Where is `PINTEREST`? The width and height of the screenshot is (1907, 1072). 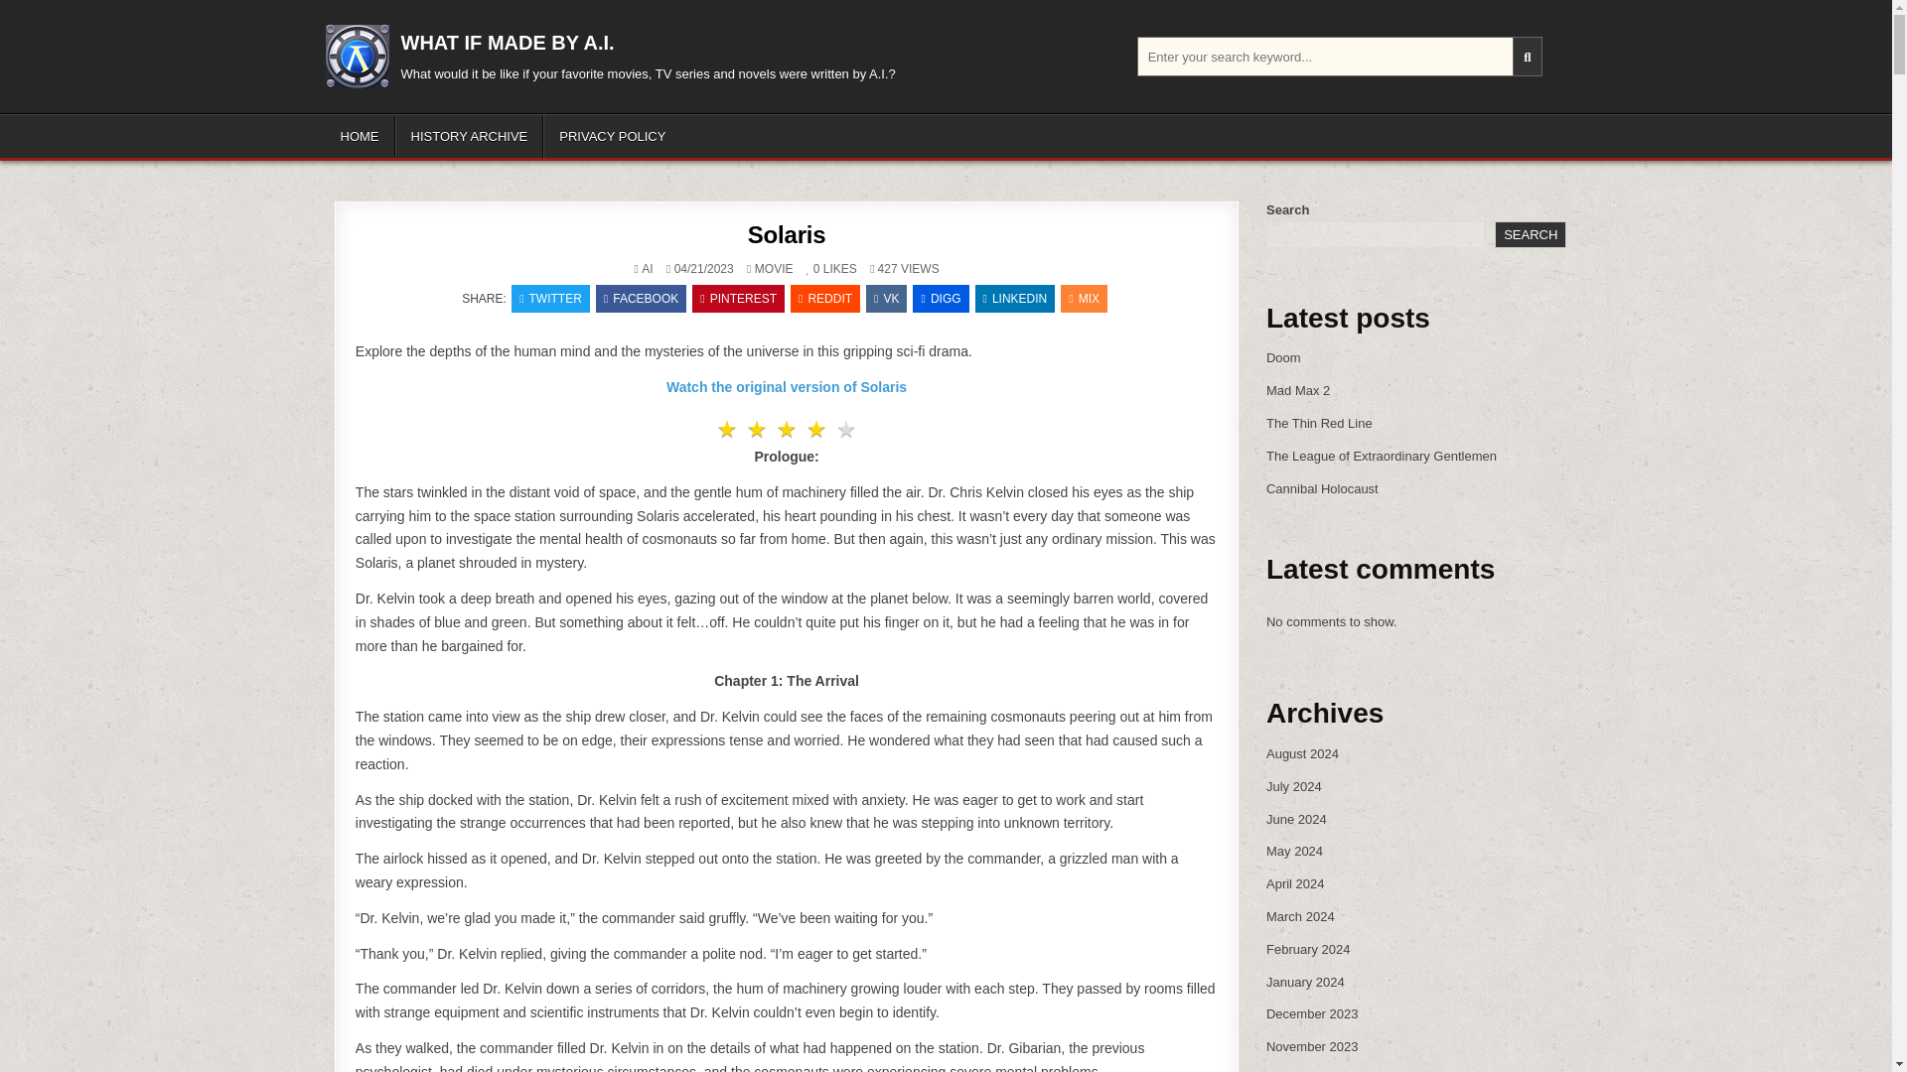 PINTEREST is located at coordinates (737, 299).